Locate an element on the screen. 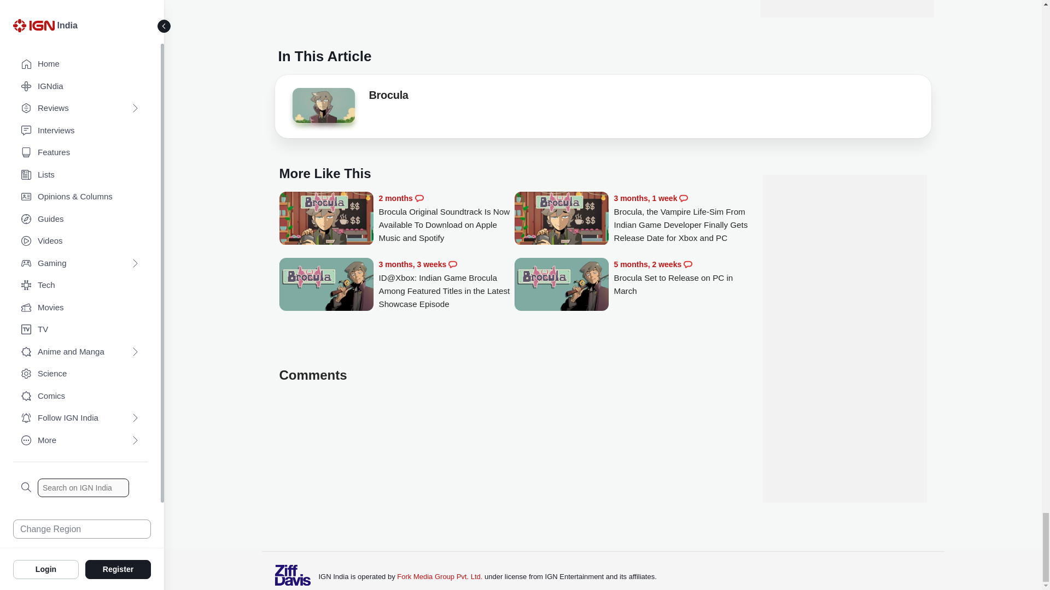 The width and height of the screenshot is (1050, 590). Brocula Set to Release on PC in March is located at coordinates (561, 285).